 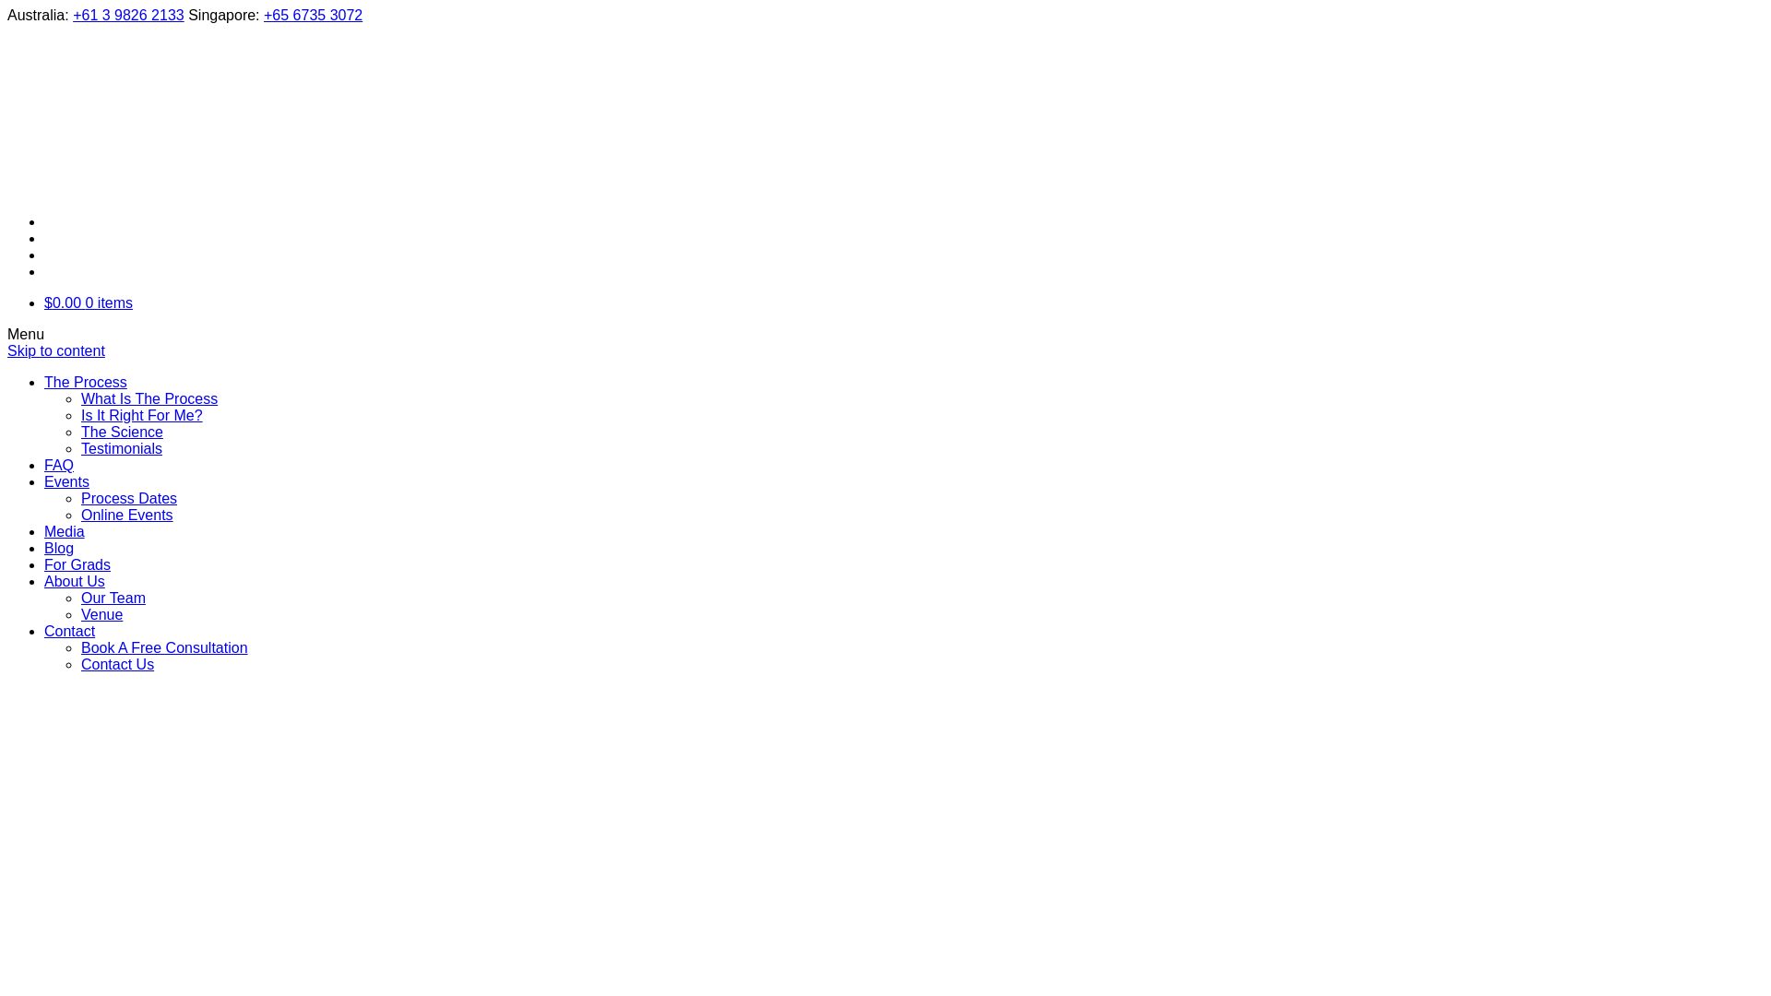 I want to click on +65 6735 3072, so click(x=314, y=15).